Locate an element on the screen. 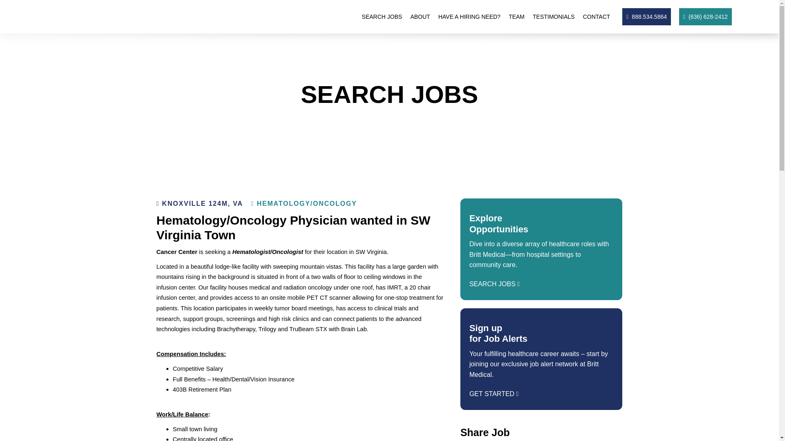 This screenshot has width=785, height=441. CONTACT is located at coordinates (597, 16).